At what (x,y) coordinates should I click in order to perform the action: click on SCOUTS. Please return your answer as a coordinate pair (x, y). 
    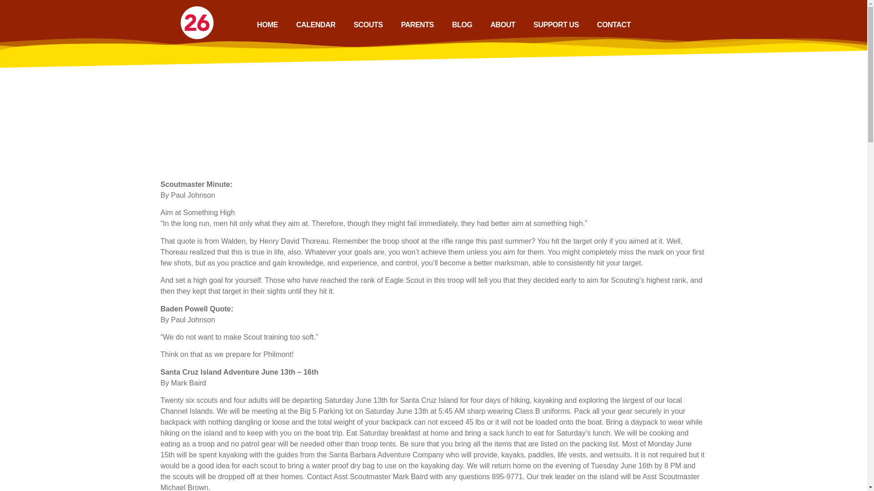
    Looking at the image, I should click on (368, 25).